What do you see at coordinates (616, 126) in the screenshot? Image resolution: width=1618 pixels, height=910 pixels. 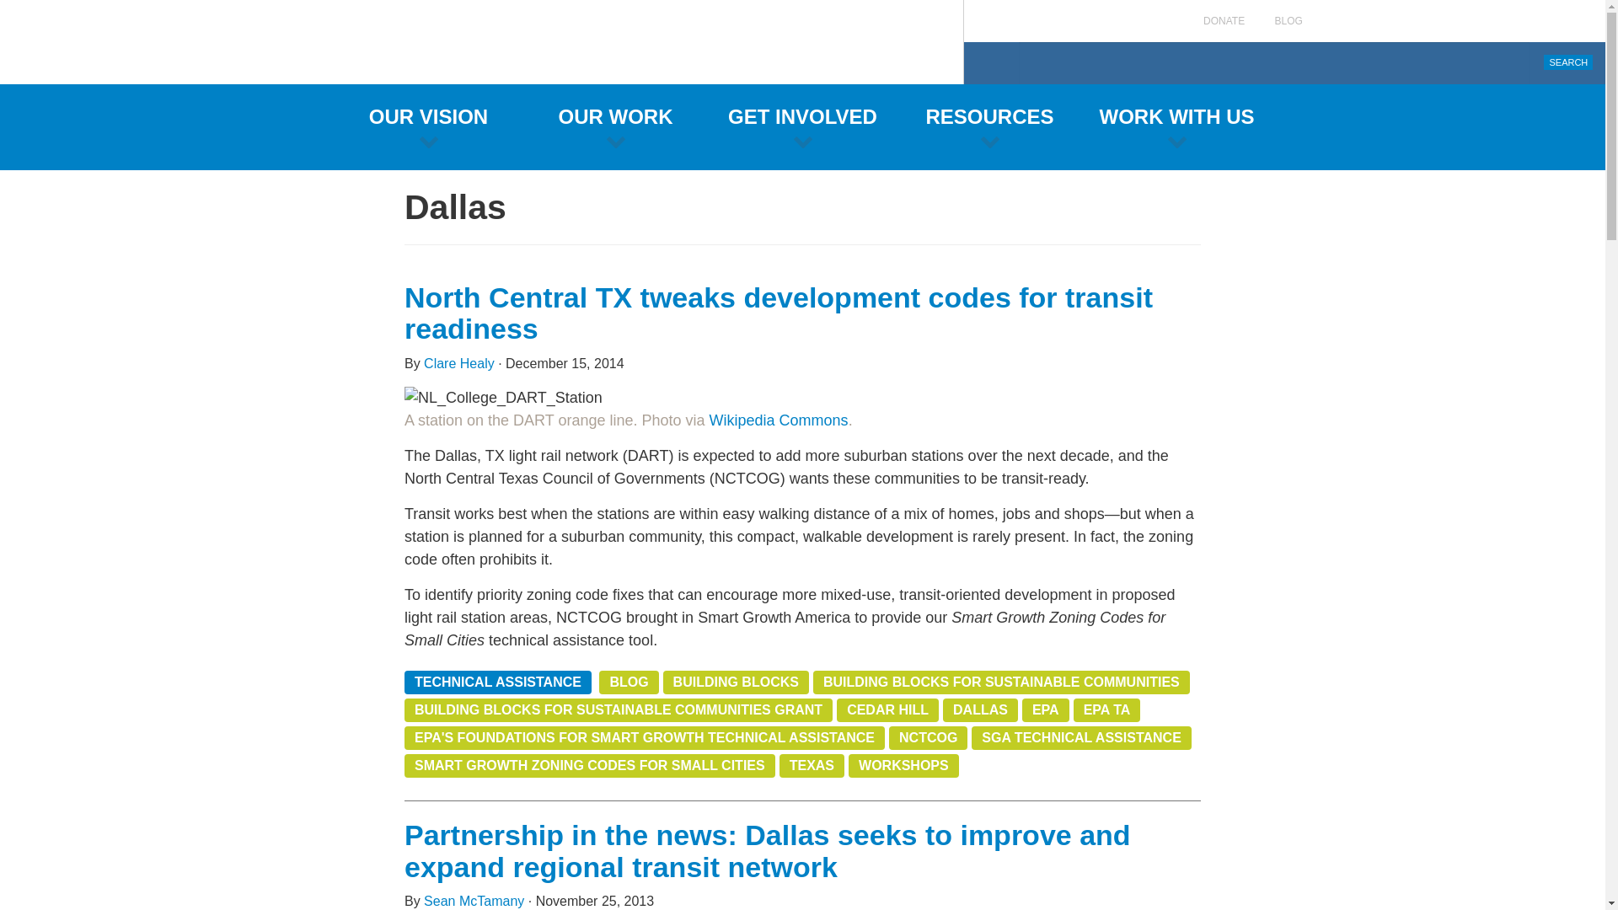 I see `OUR WORK` at bounding box center [616, 126].